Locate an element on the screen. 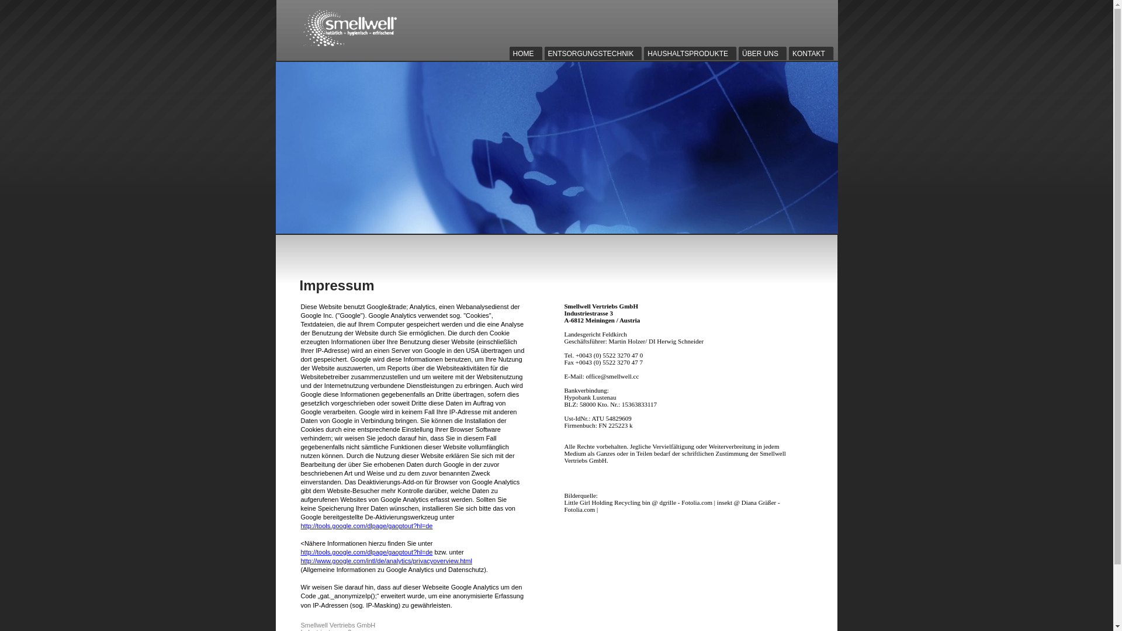 The height and width of the screenshot is (631, 1122). KONTAKT is located at coordinates (812, 54).